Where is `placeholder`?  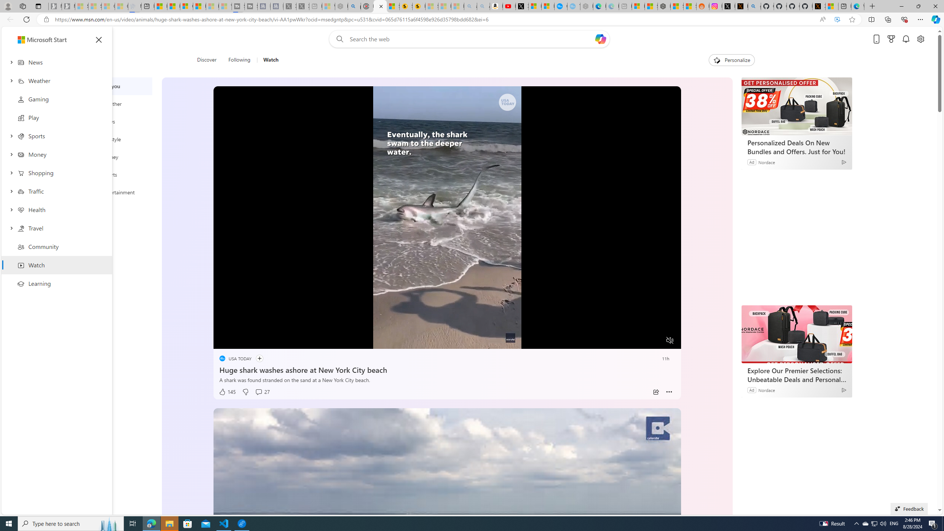
placeholder is located at coordinates (447, 539).